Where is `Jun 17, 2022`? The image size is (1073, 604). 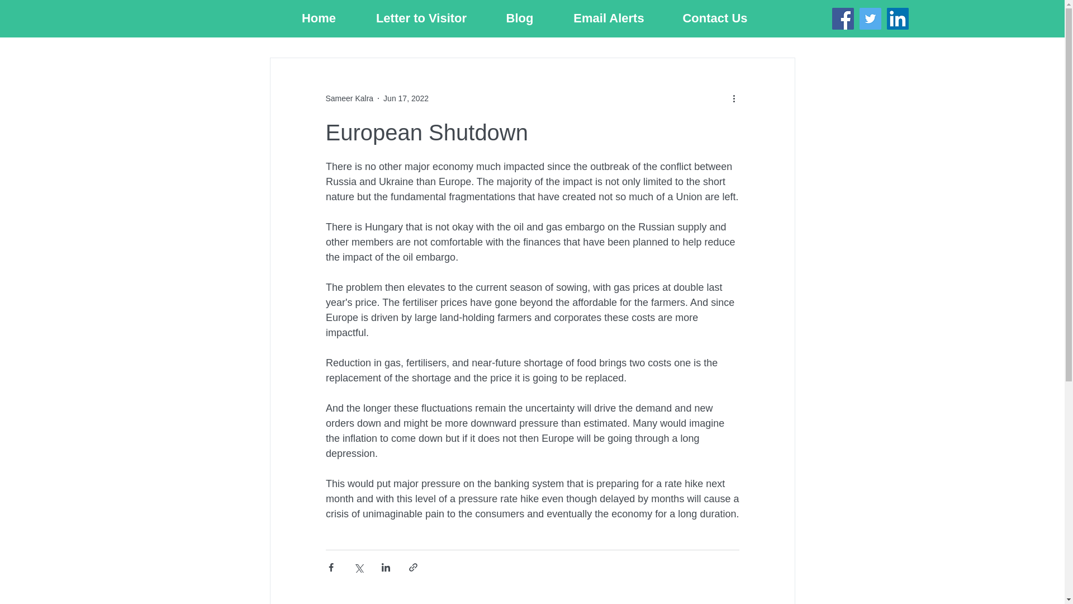 Jun 17, 2022 is located at coordinates (406, 98).